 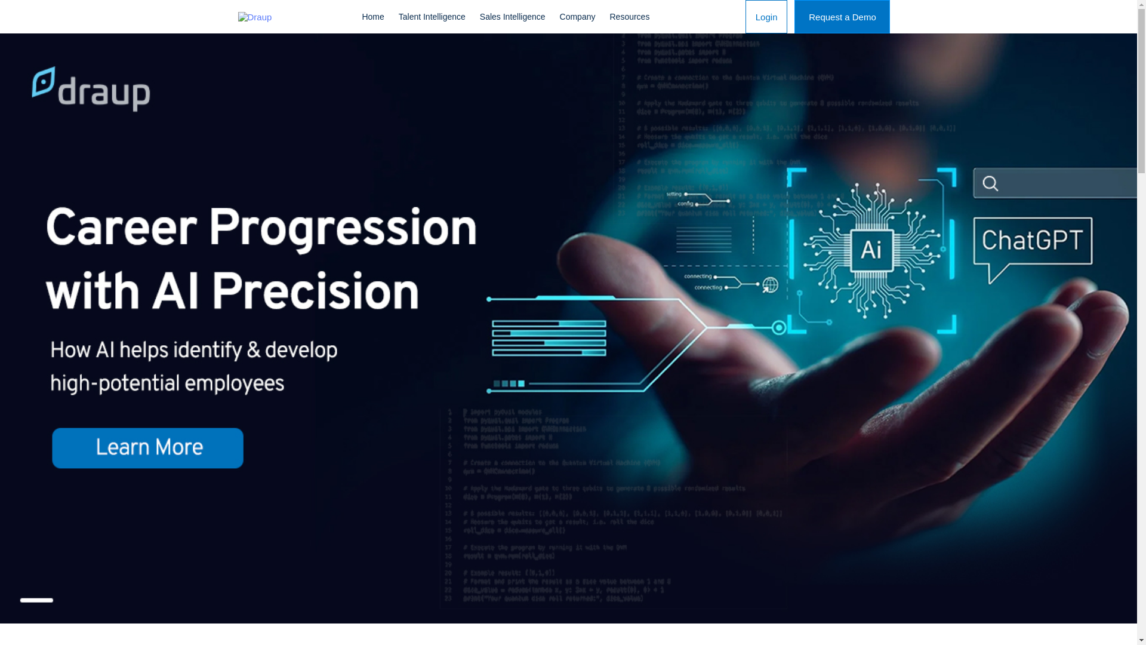 I want to click on Home, so click(x=372, y=17).